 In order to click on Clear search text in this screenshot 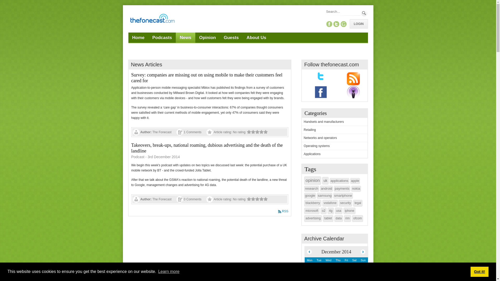, I will do `click(356, 19)`.